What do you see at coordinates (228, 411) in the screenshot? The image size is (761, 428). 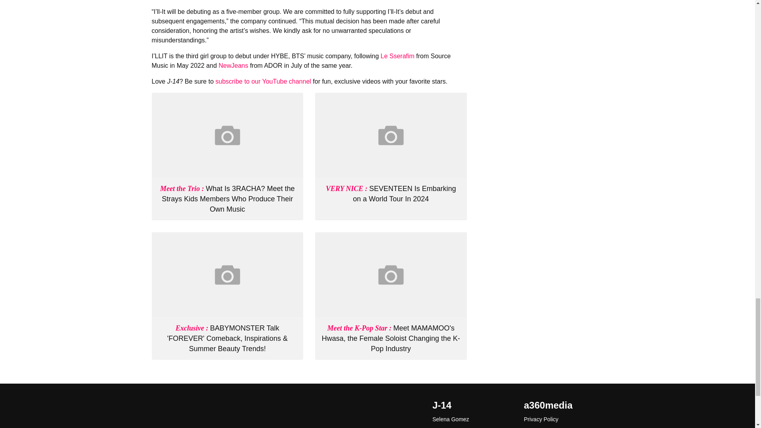 I see `Home` at bounding box center [228, 411].